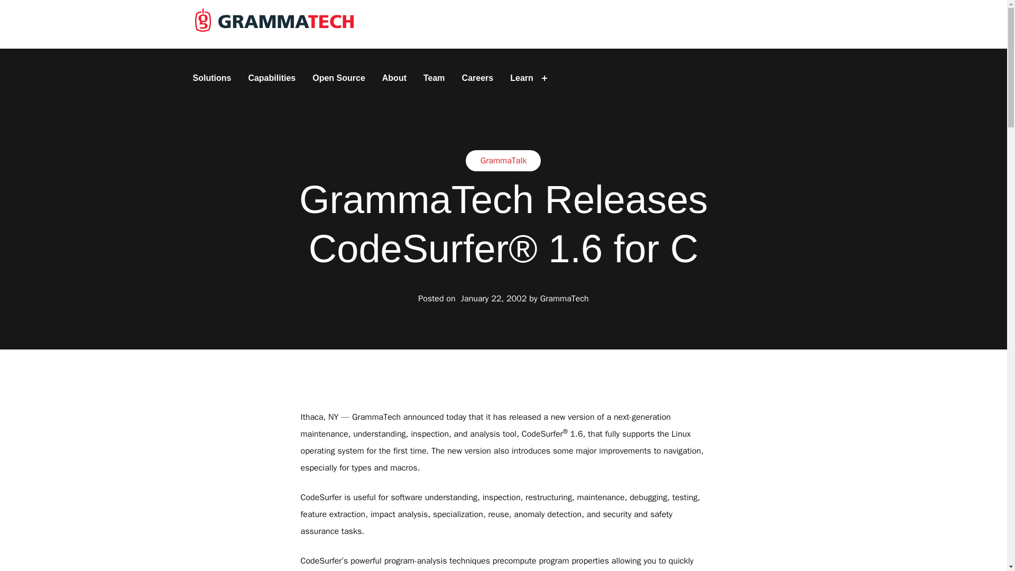 This screenshot has width=1015, height=571. I want to click on Team, so click(435, 78).